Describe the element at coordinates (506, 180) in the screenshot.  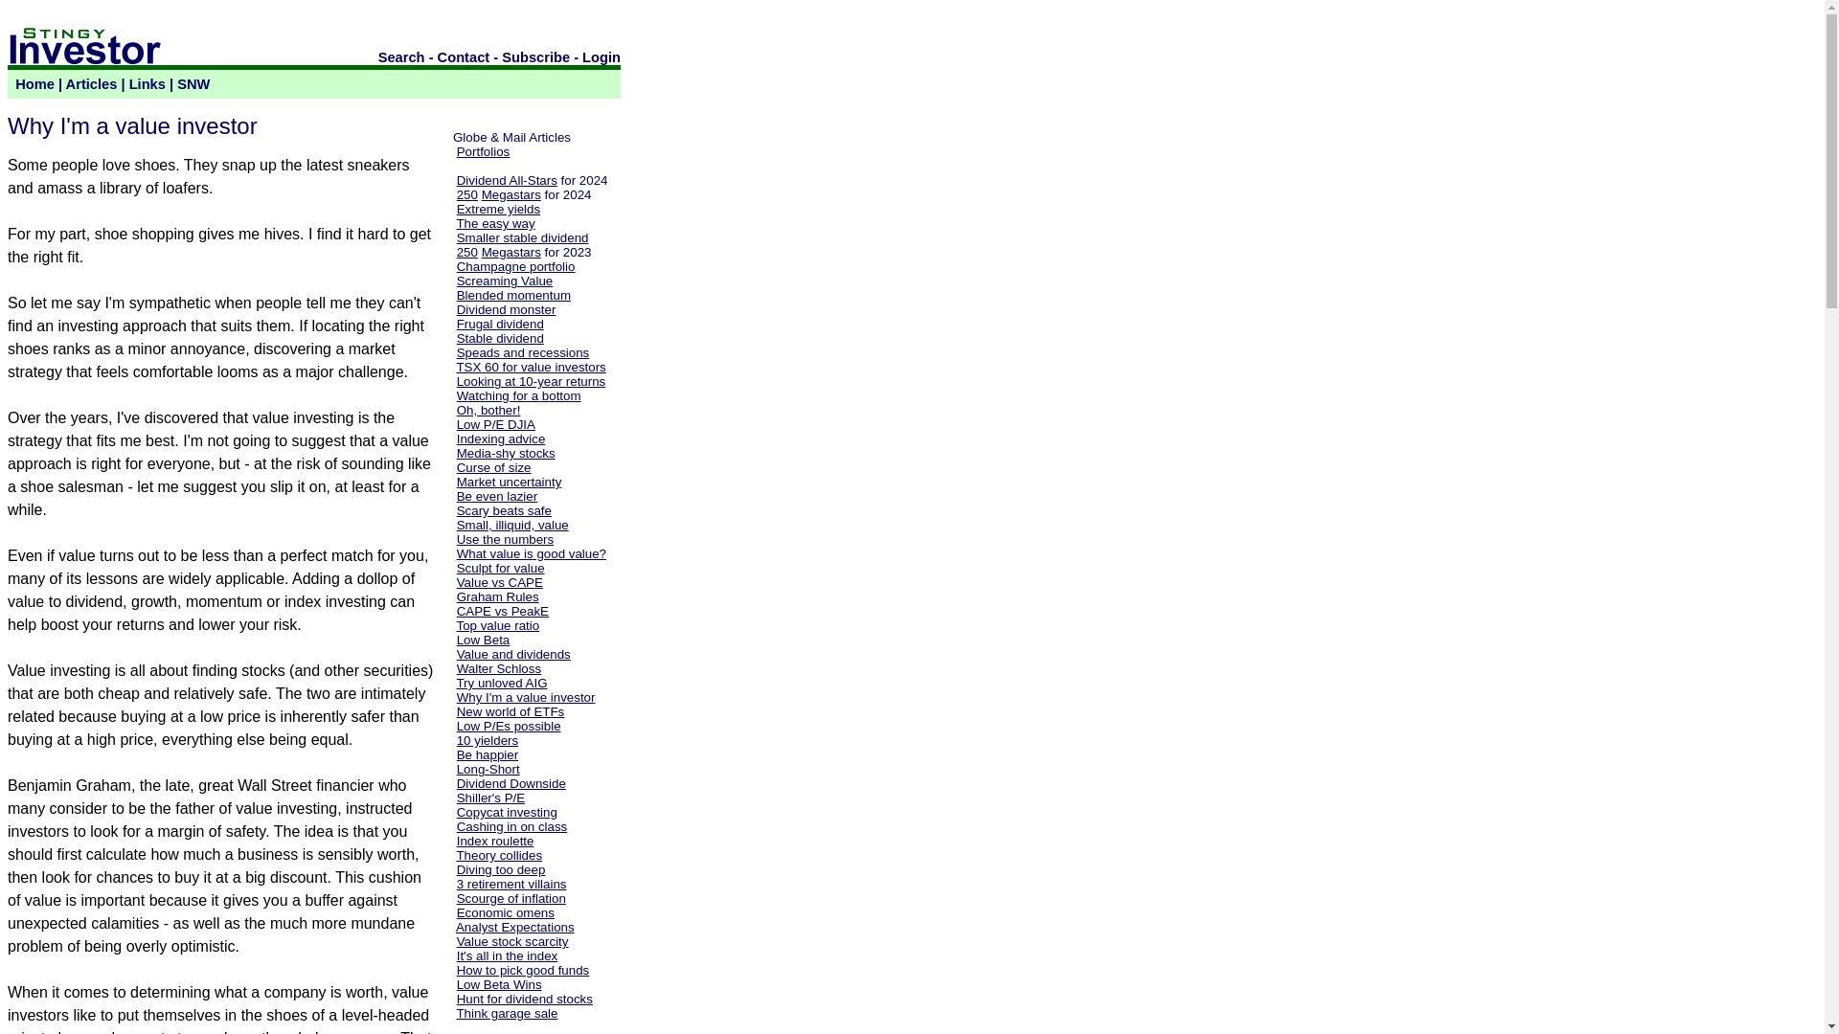
I see `Dividend All-Stars` at that location.